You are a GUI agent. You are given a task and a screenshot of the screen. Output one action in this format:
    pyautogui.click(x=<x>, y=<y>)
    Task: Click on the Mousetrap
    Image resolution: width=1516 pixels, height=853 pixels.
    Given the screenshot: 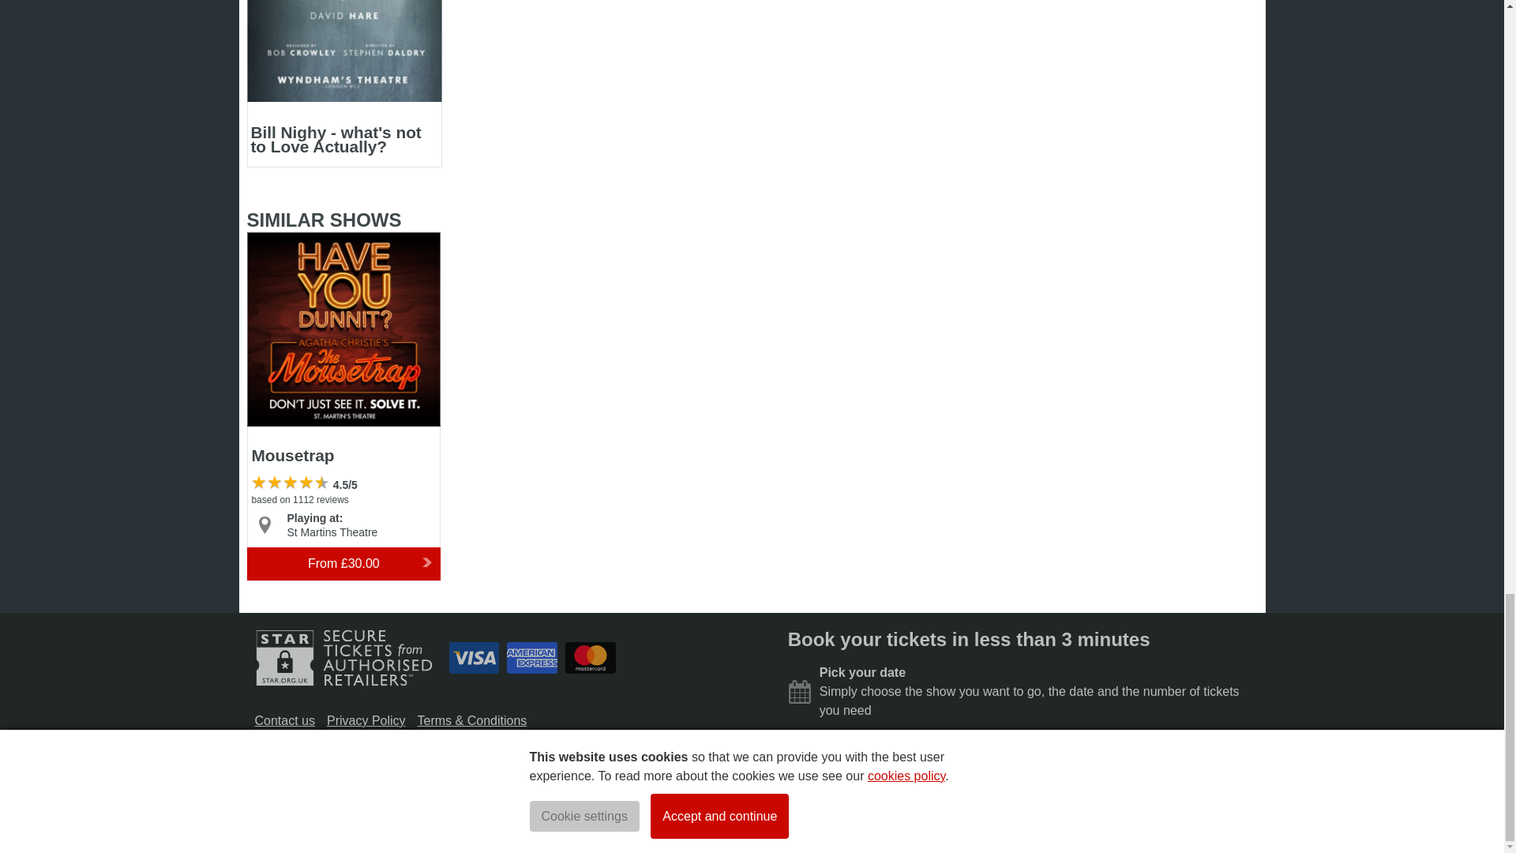 What is the action you would take?
    pyautogui.click(x=343, y=329)
    